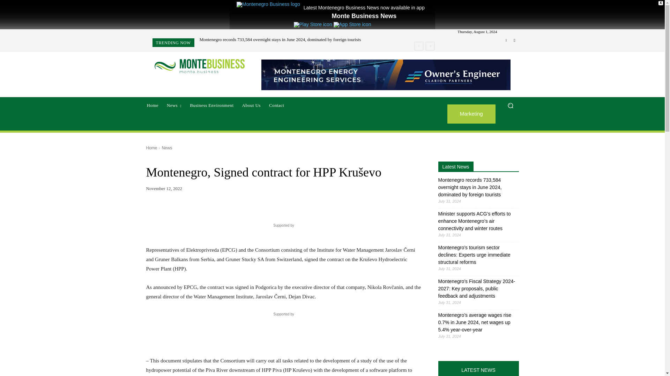  What do you see at coordinates (211, 105) in the screenshot?
I see `Business Environment` at bounding box center [211, 105].